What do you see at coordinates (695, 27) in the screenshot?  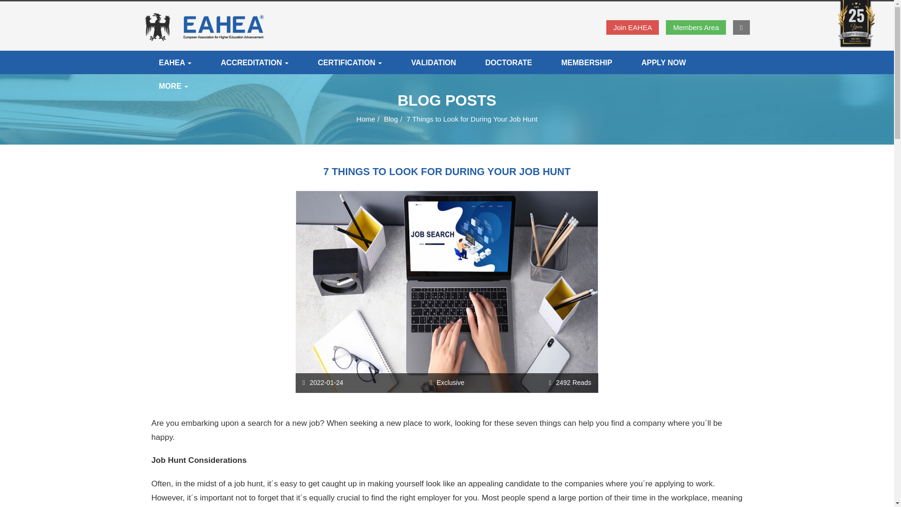 I see `Members Area` at bounding box center [695, 27].